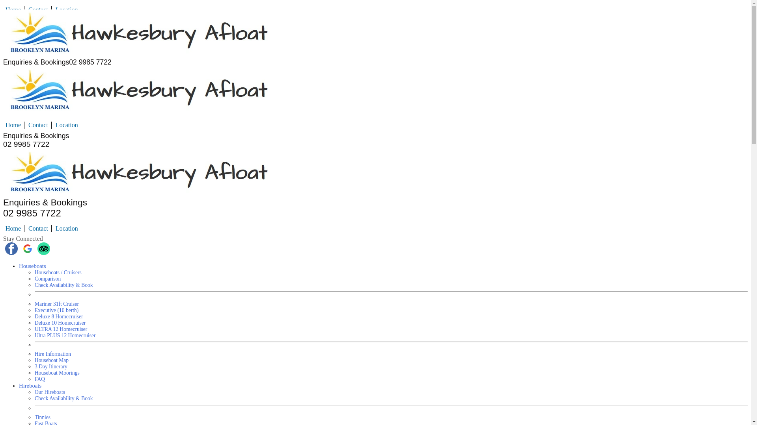 The width and height of the screenshot is (757, 425). What do you see at coordinates (13, 228) in the screenshot?
I see `Home` at bounding box center [13, 228].